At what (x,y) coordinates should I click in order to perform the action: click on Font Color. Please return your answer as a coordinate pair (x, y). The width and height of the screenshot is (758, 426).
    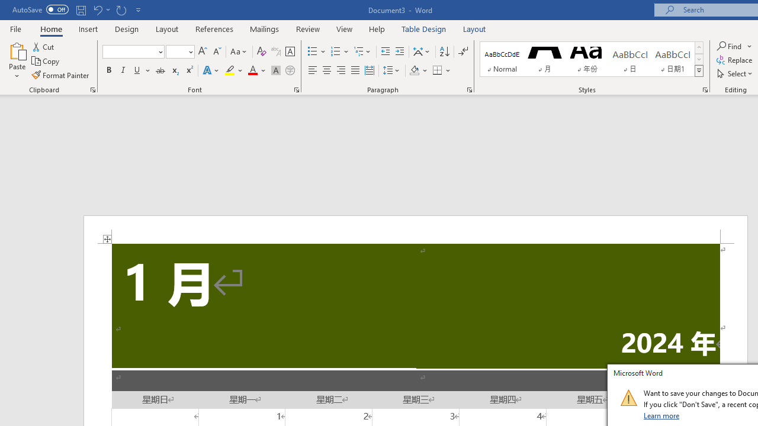
    Looking at the image, I should click on (257, 71).